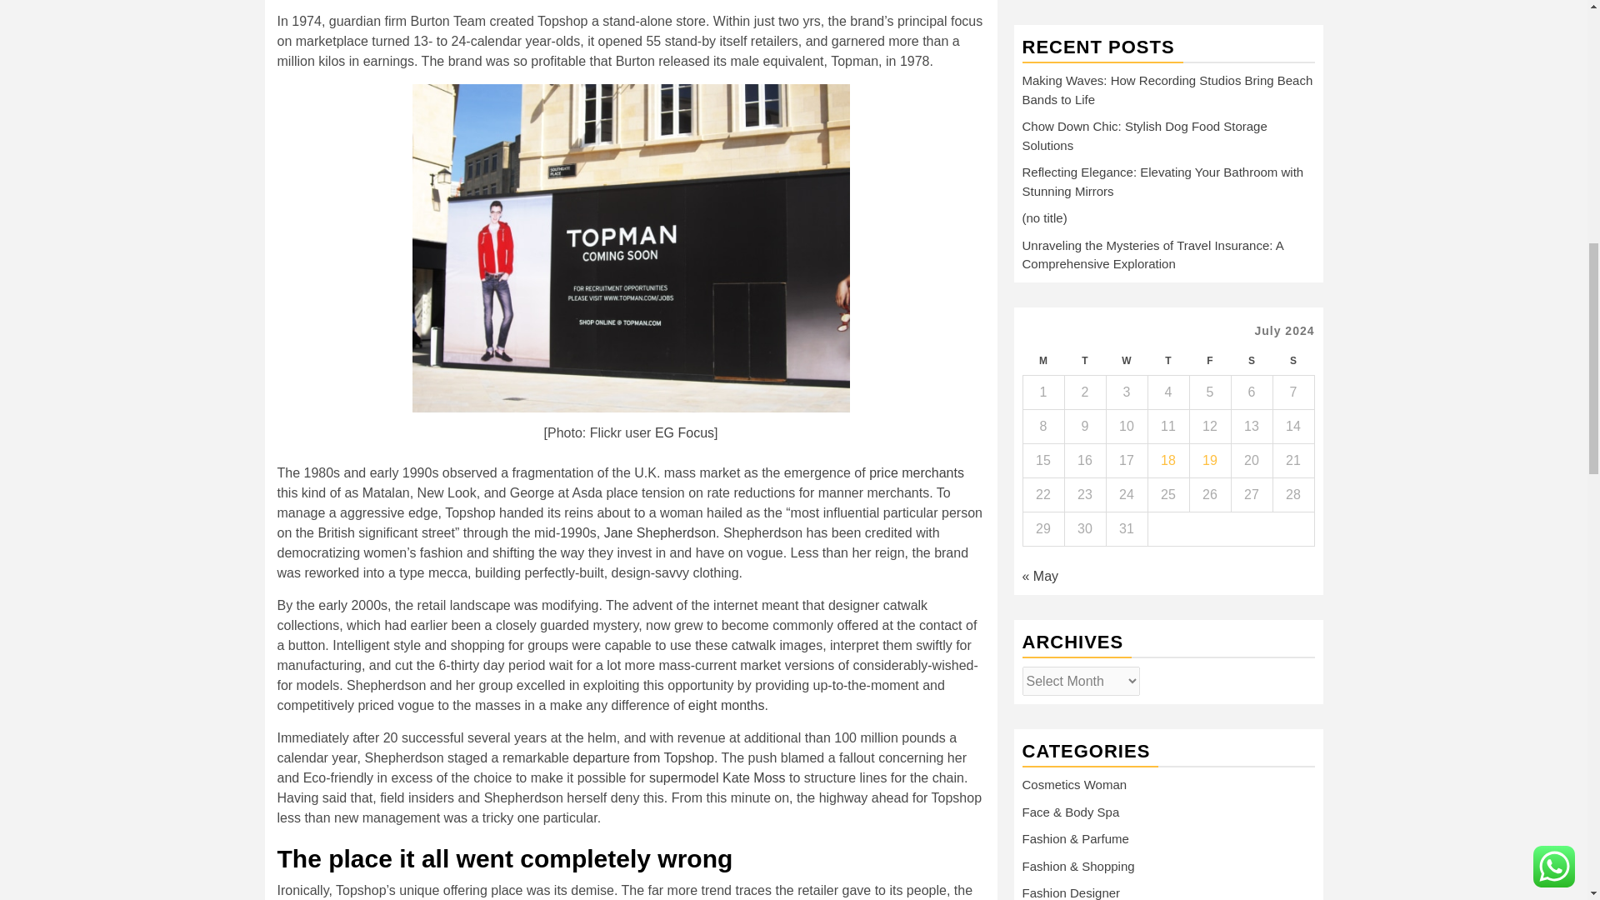 The width and height of the screenshot is (1600, 900). I want to click on supermodel Kate Moss, so click(717, 777).